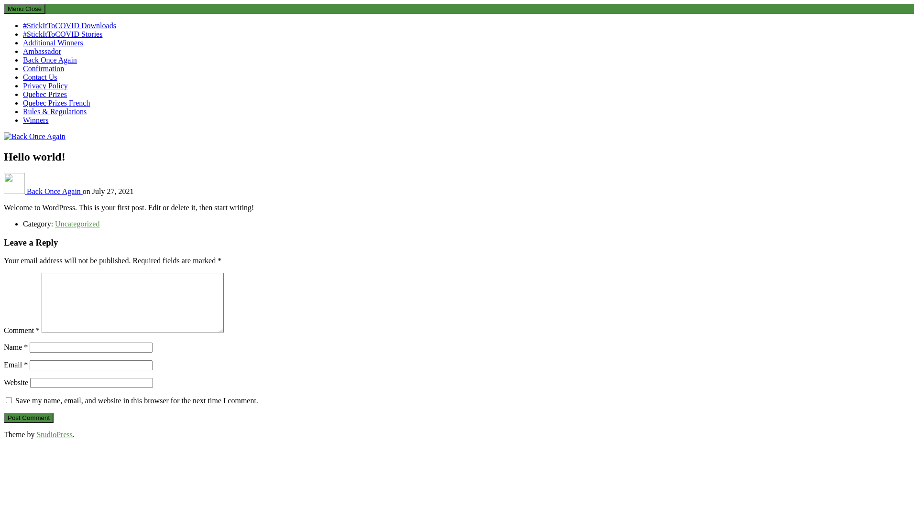  What do you see at coordinates (55, 112) in the screenshot?
I see `Rules & Regulations` at bounding box center [55, 112].